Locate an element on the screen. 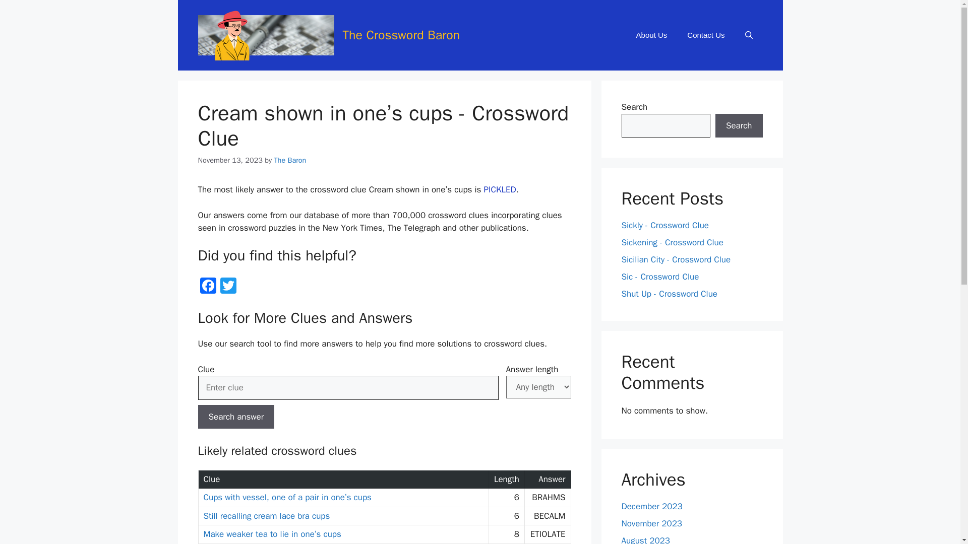 Image resolution: width=968 pixels, height=544 pixels. About Us is located at coordinates (652, 35).